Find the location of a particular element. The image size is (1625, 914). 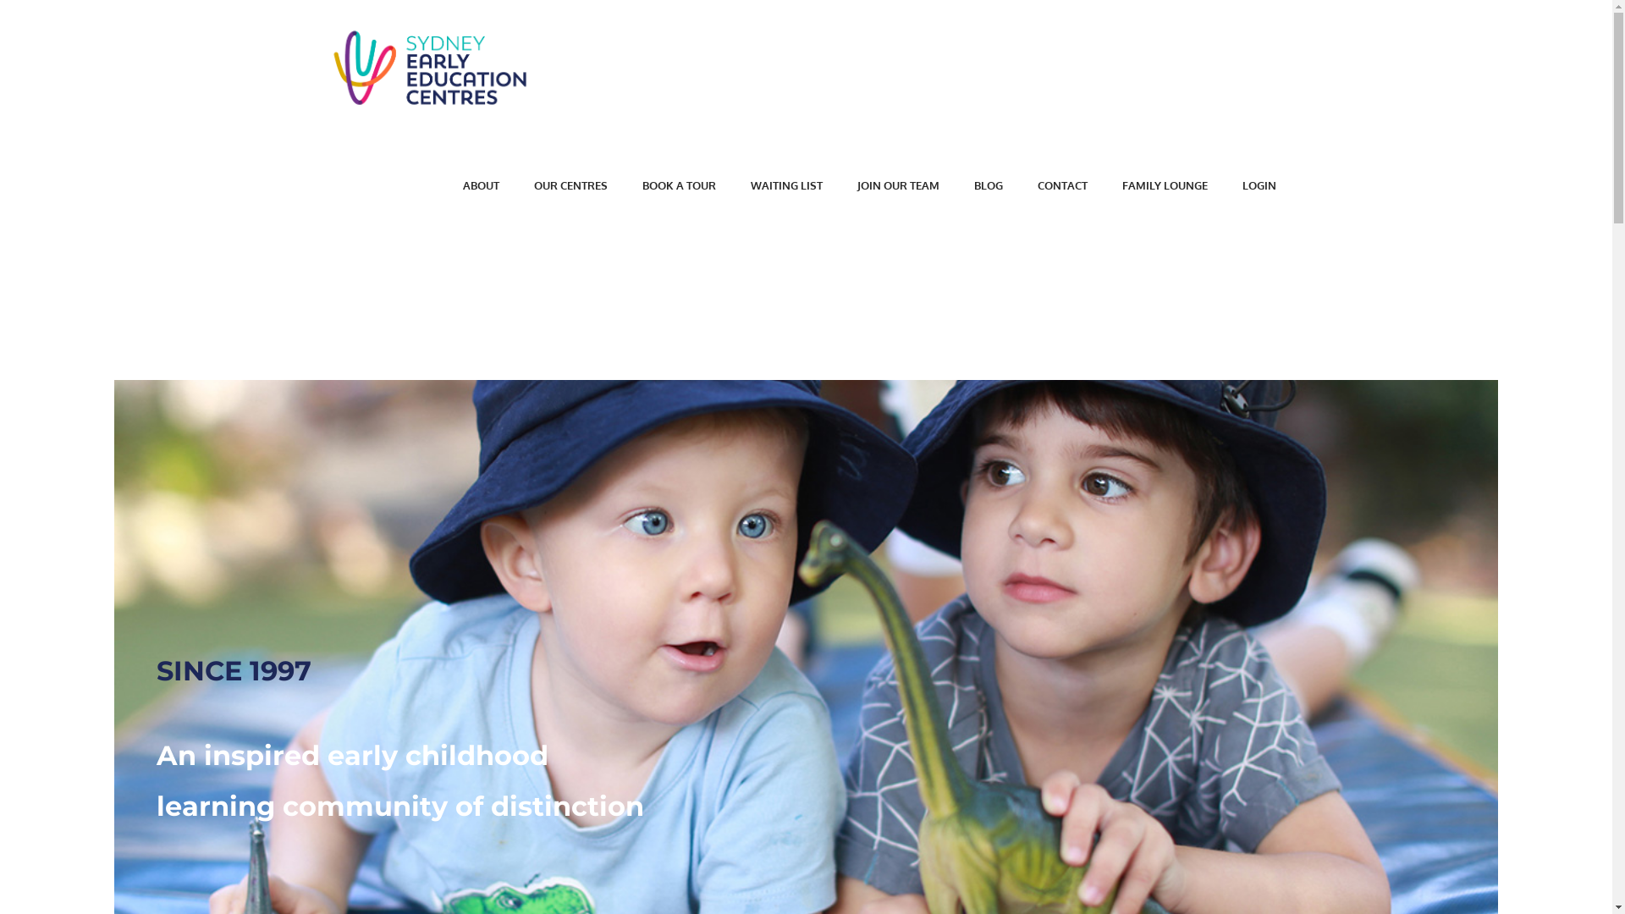

FAMILY LOUNGE is located at coordinates (1165, 186).